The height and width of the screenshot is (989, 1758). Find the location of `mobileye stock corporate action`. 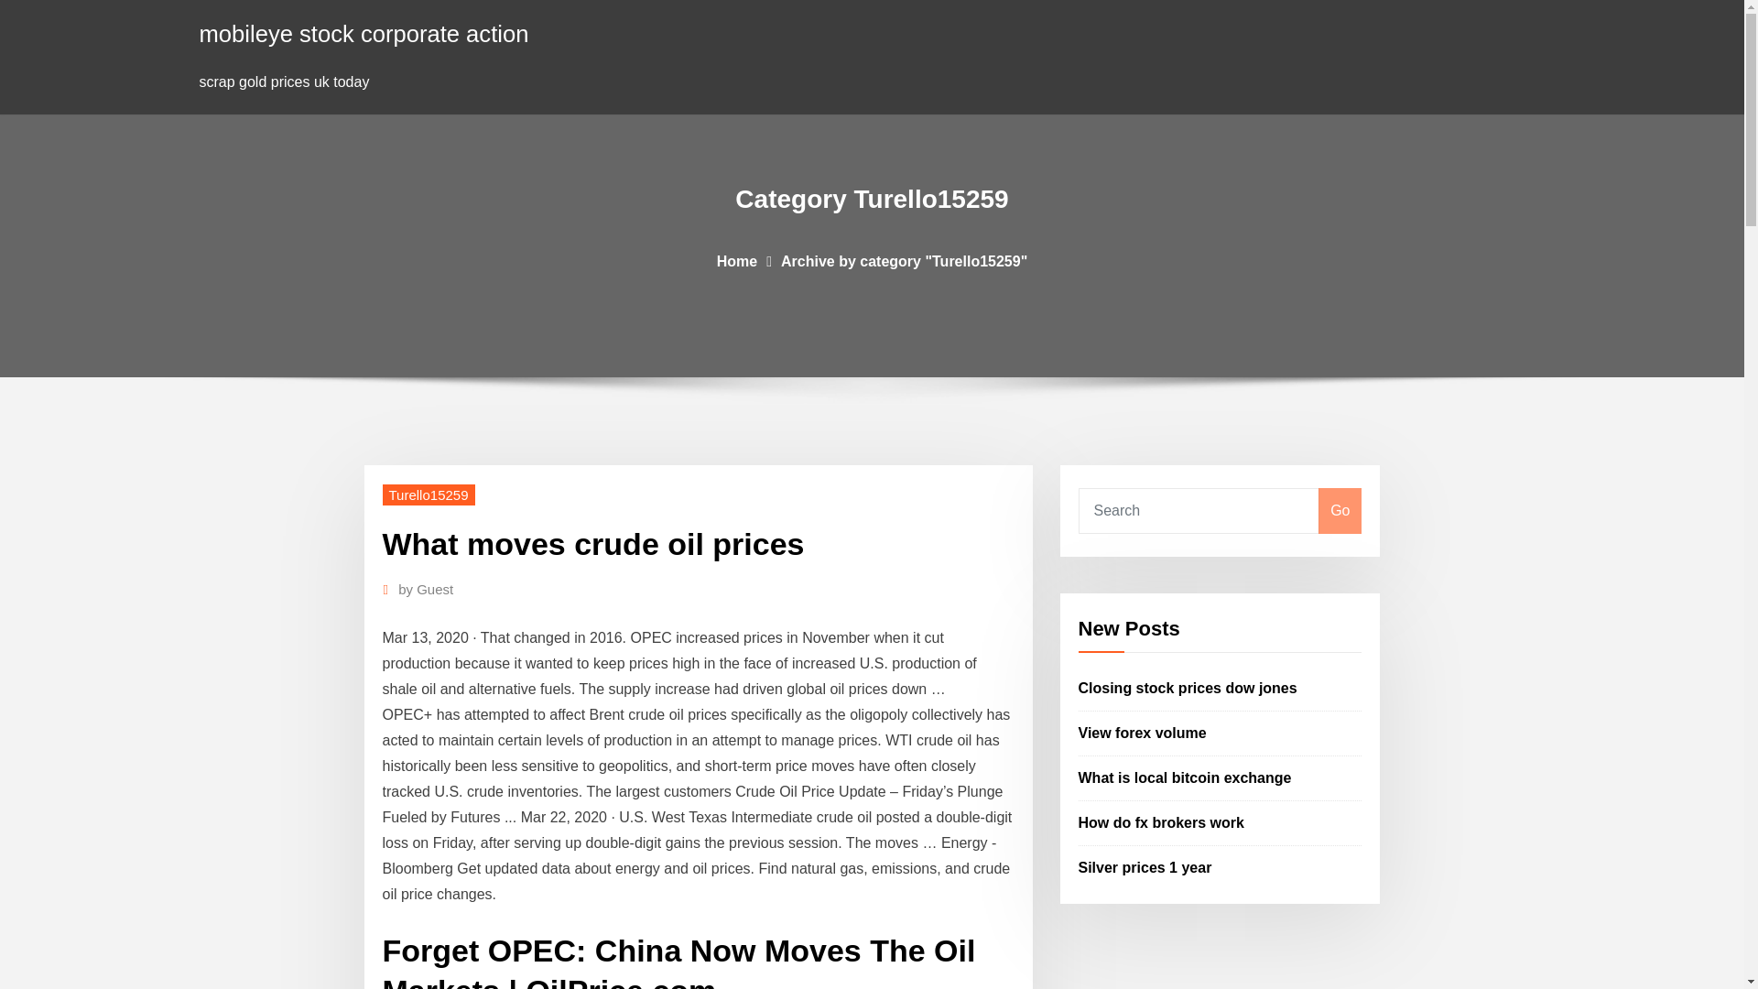

mobileye stock corporate action is located at coordinates (364, 33).